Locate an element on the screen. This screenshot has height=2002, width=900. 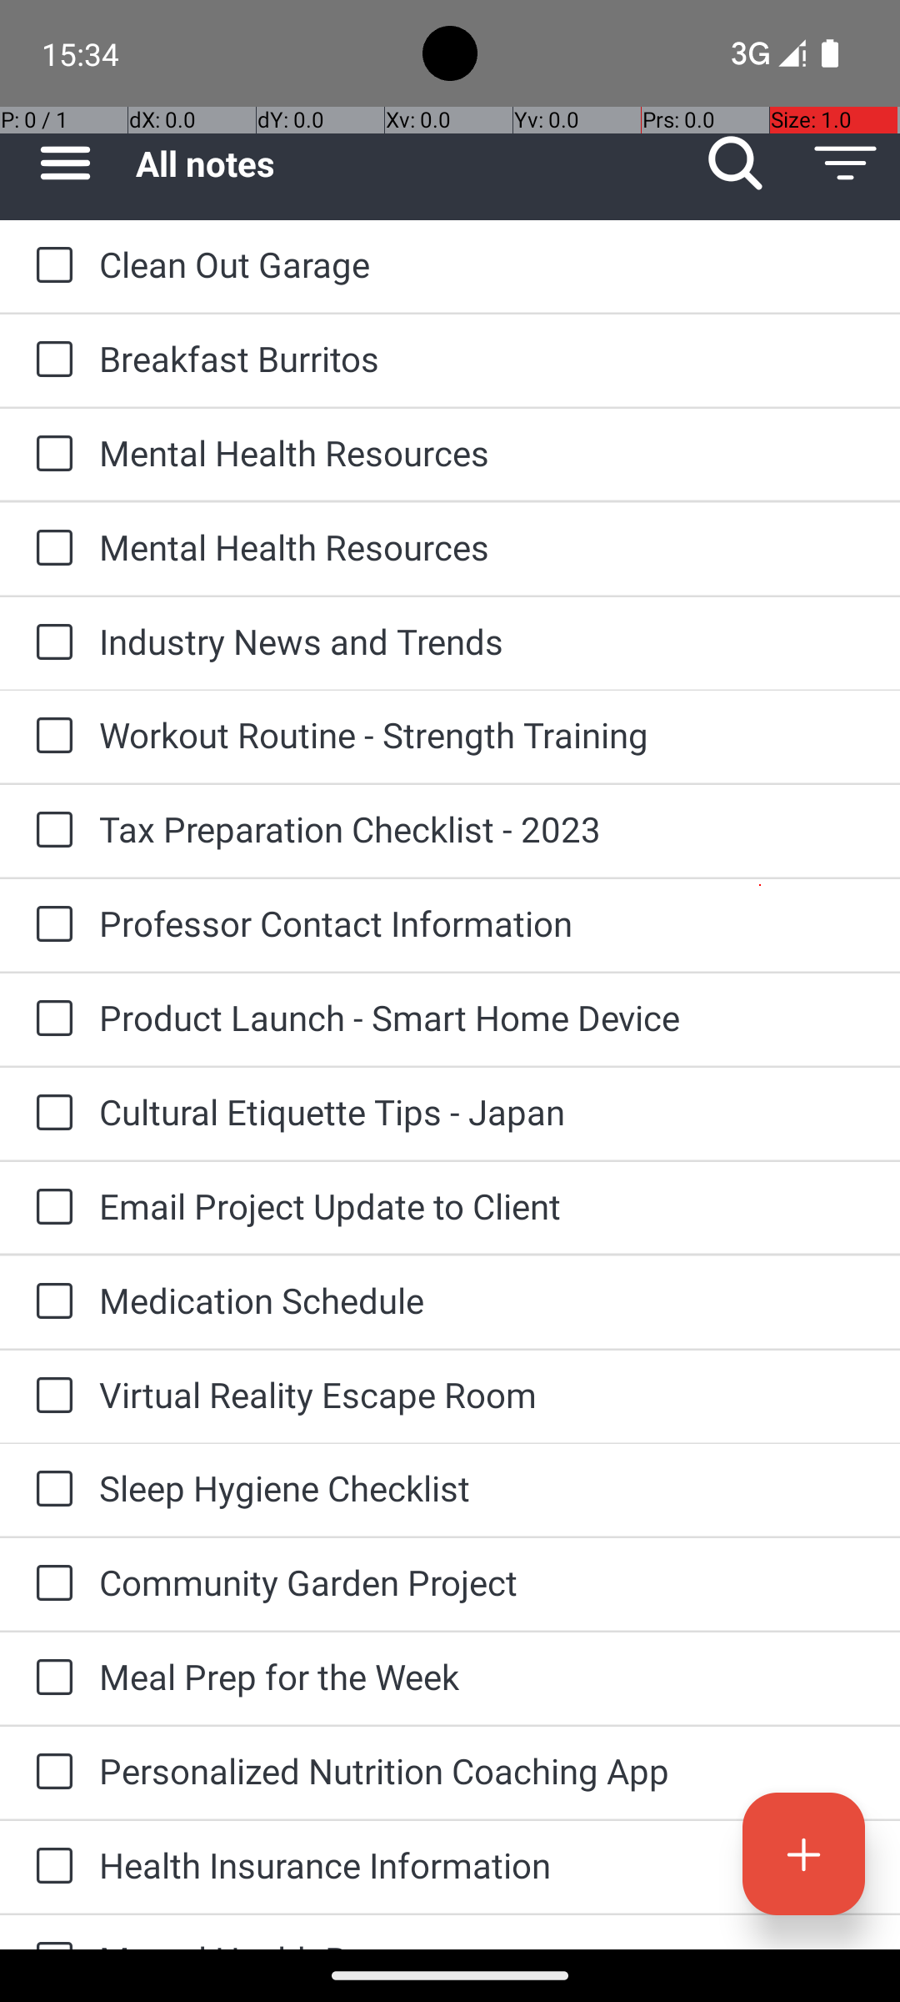
 is located at coordinates (65, 163).